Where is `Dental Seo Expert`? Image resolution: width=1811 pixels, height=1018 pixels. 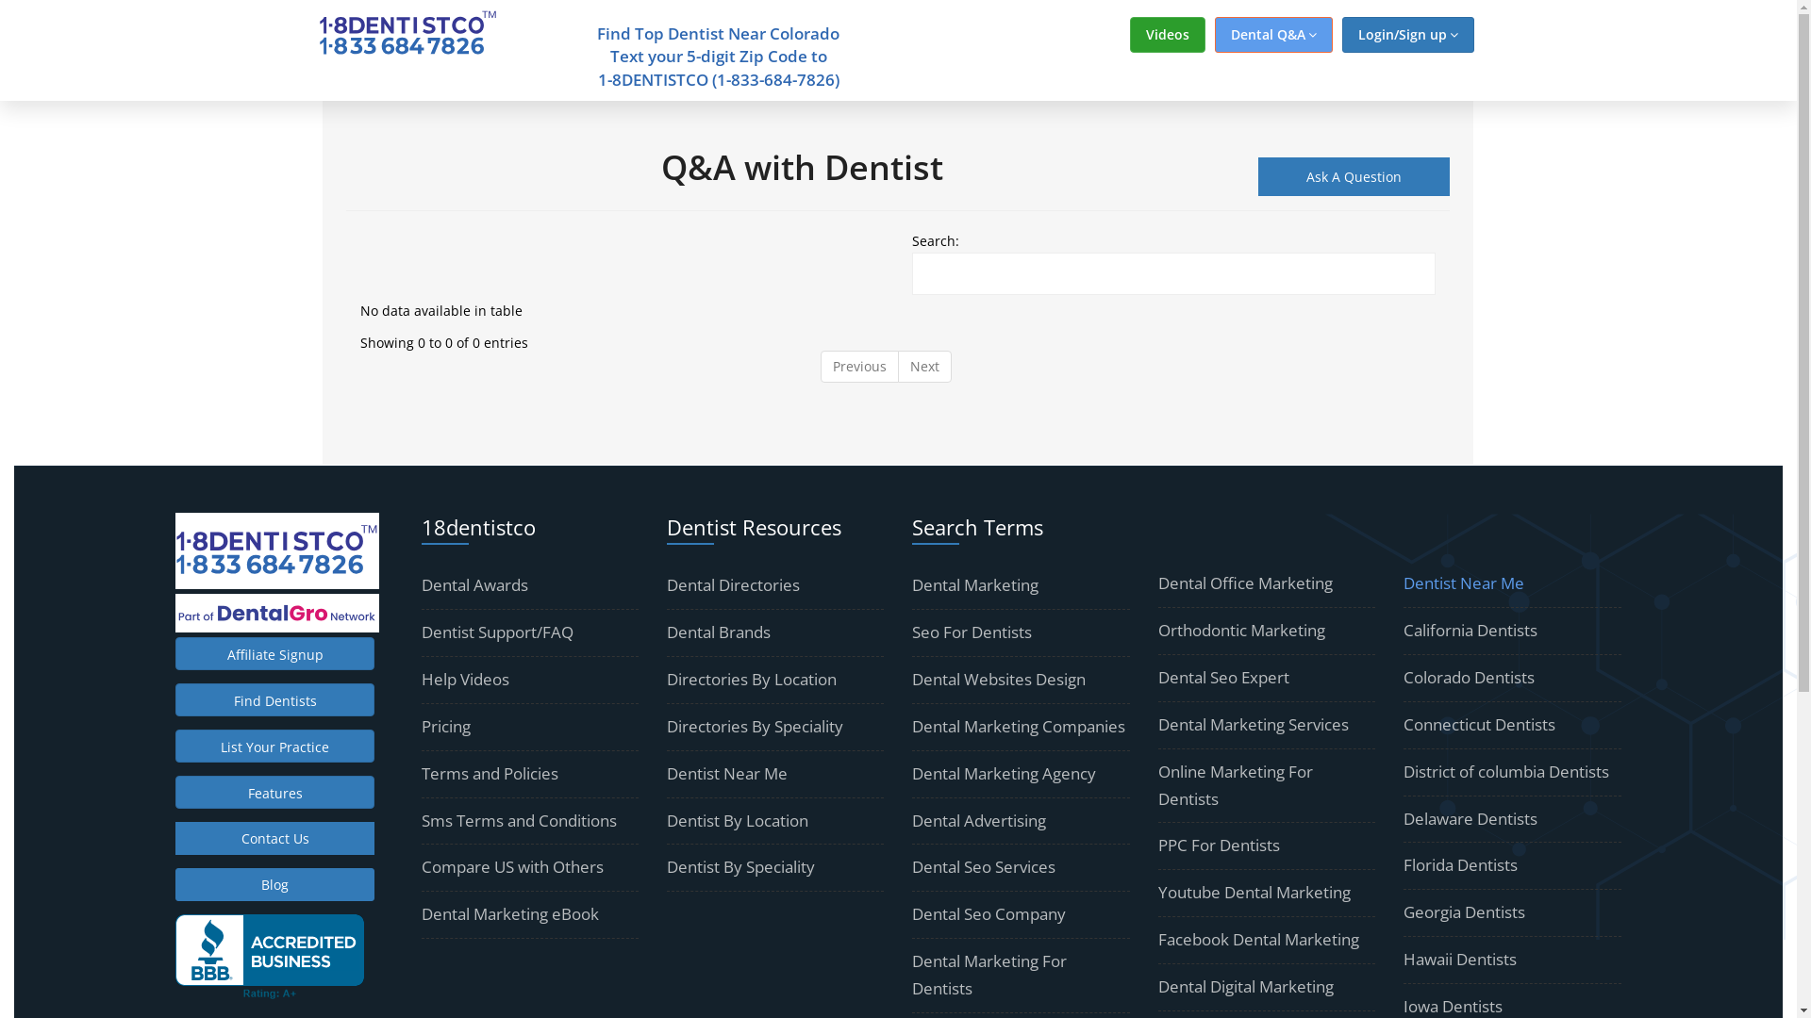 Dental Seo Expert is located at coordinates (1224, 677).